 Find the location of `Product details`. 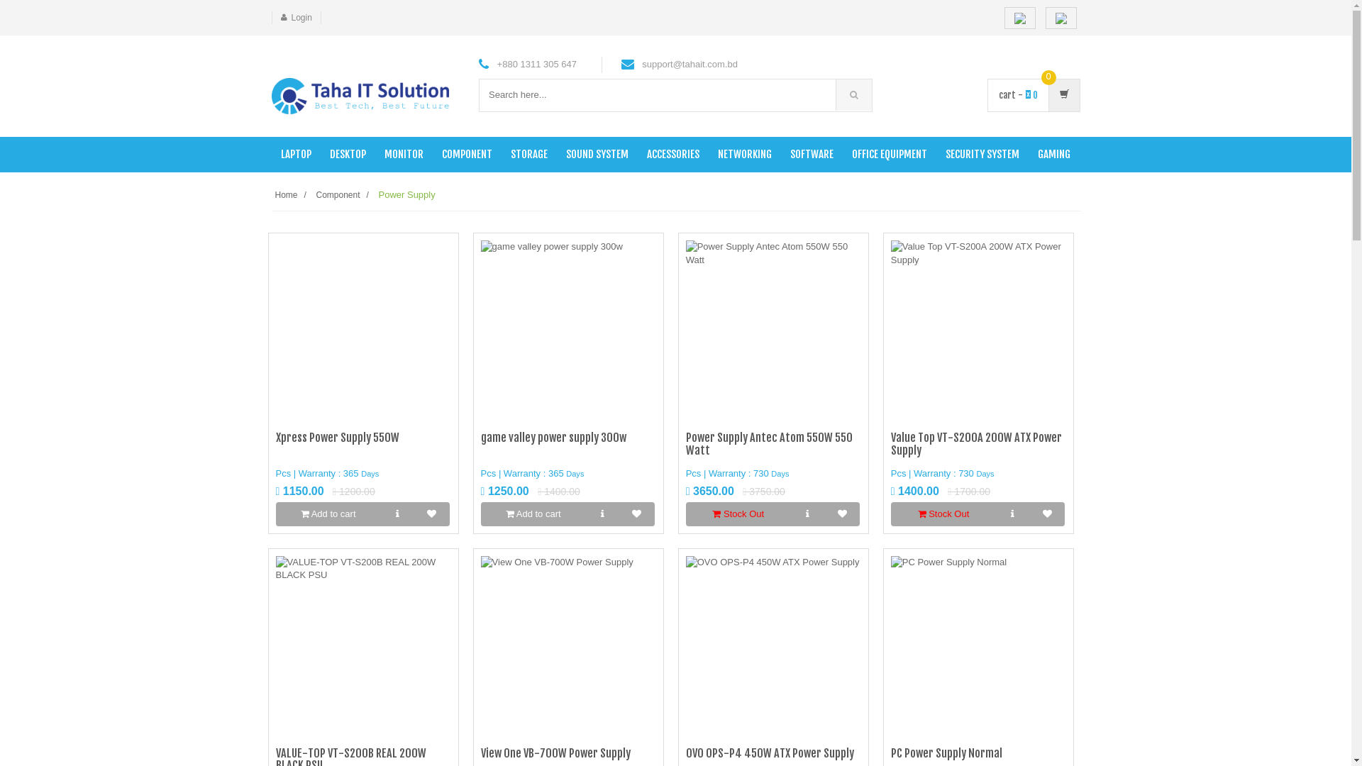

Product details is located at coordinates (807, 514).